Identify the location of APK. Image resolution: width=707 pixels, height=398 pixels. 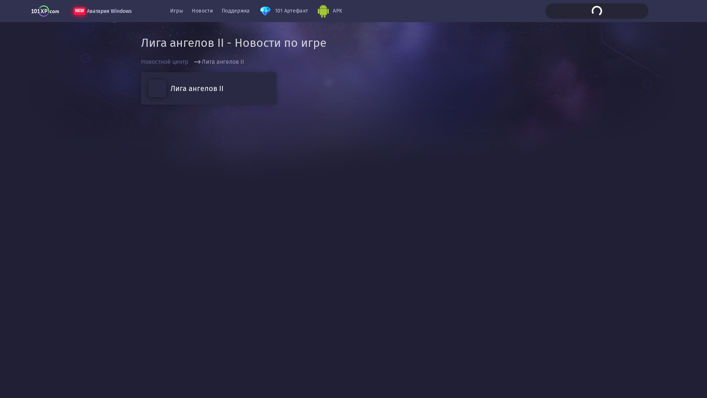
(329, 11).